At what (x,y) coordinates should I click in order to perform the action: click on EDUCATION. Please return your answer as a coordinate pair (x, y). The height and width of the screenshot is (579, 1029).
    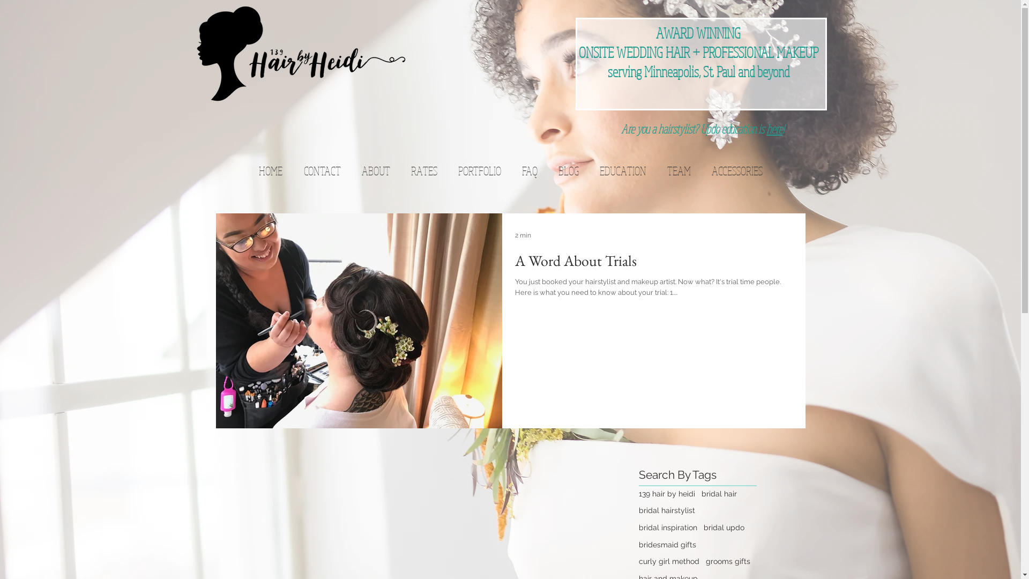
    Looking at the image, I should click on (623, 170).